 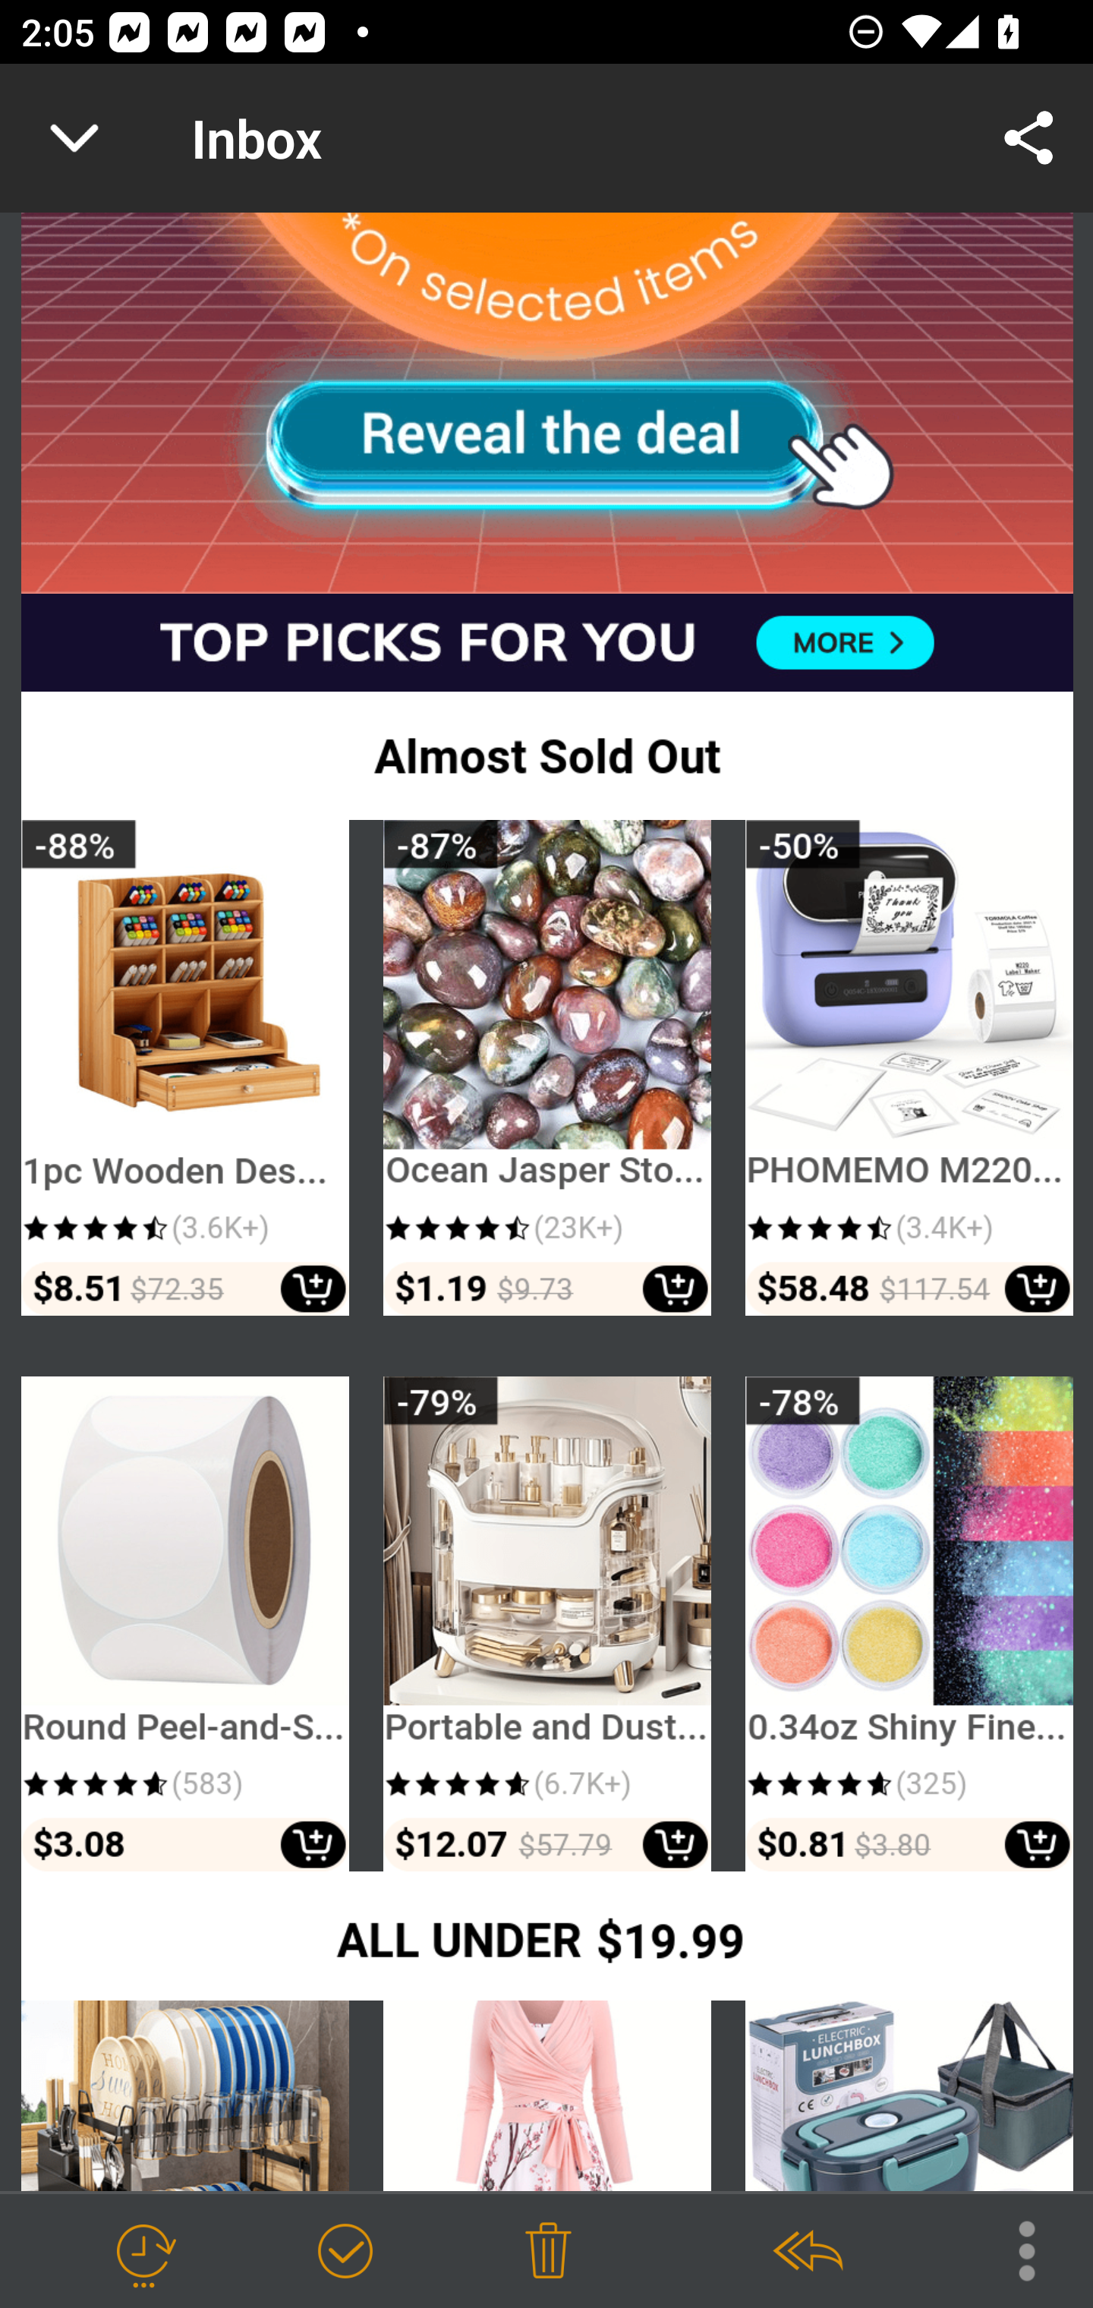 What do you see at coordinates (548, 2252) in the screenshot?
I see `Delete` at bounding box center [548, 2252].